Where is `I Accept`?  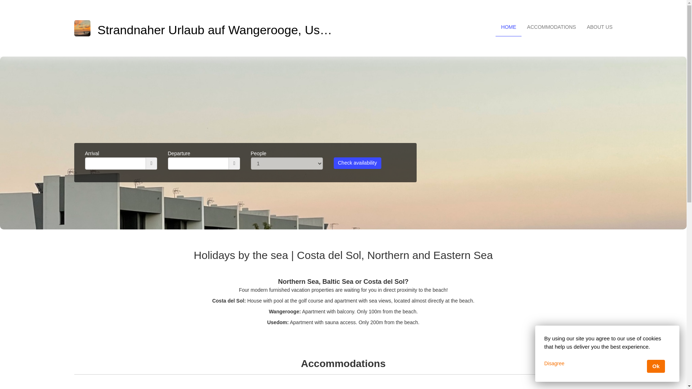
I Accept is located at coordinates (656, 366).